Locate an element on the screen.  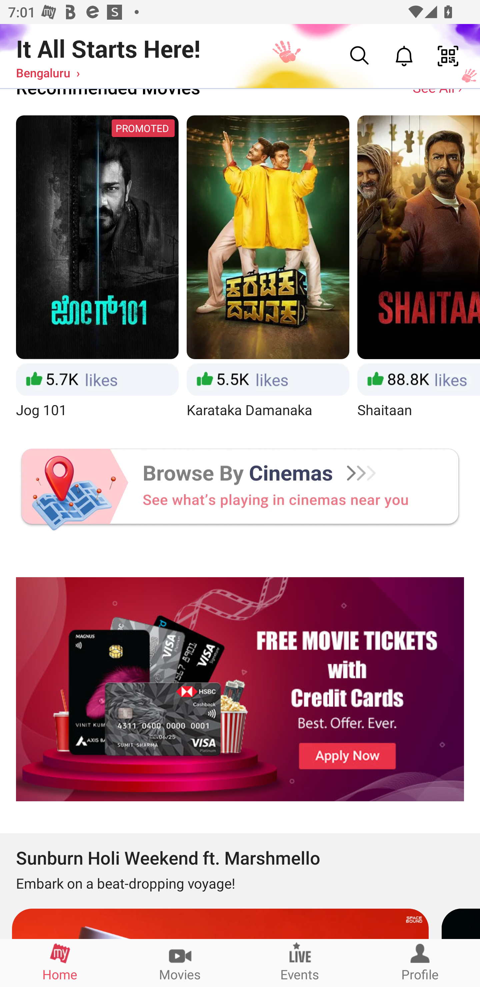
Movies is located at coordinates (180, 963).